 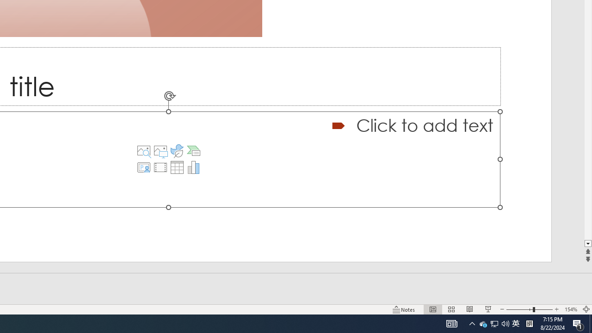 I want to click on Zoom 154%, so click(x=571, y=309).